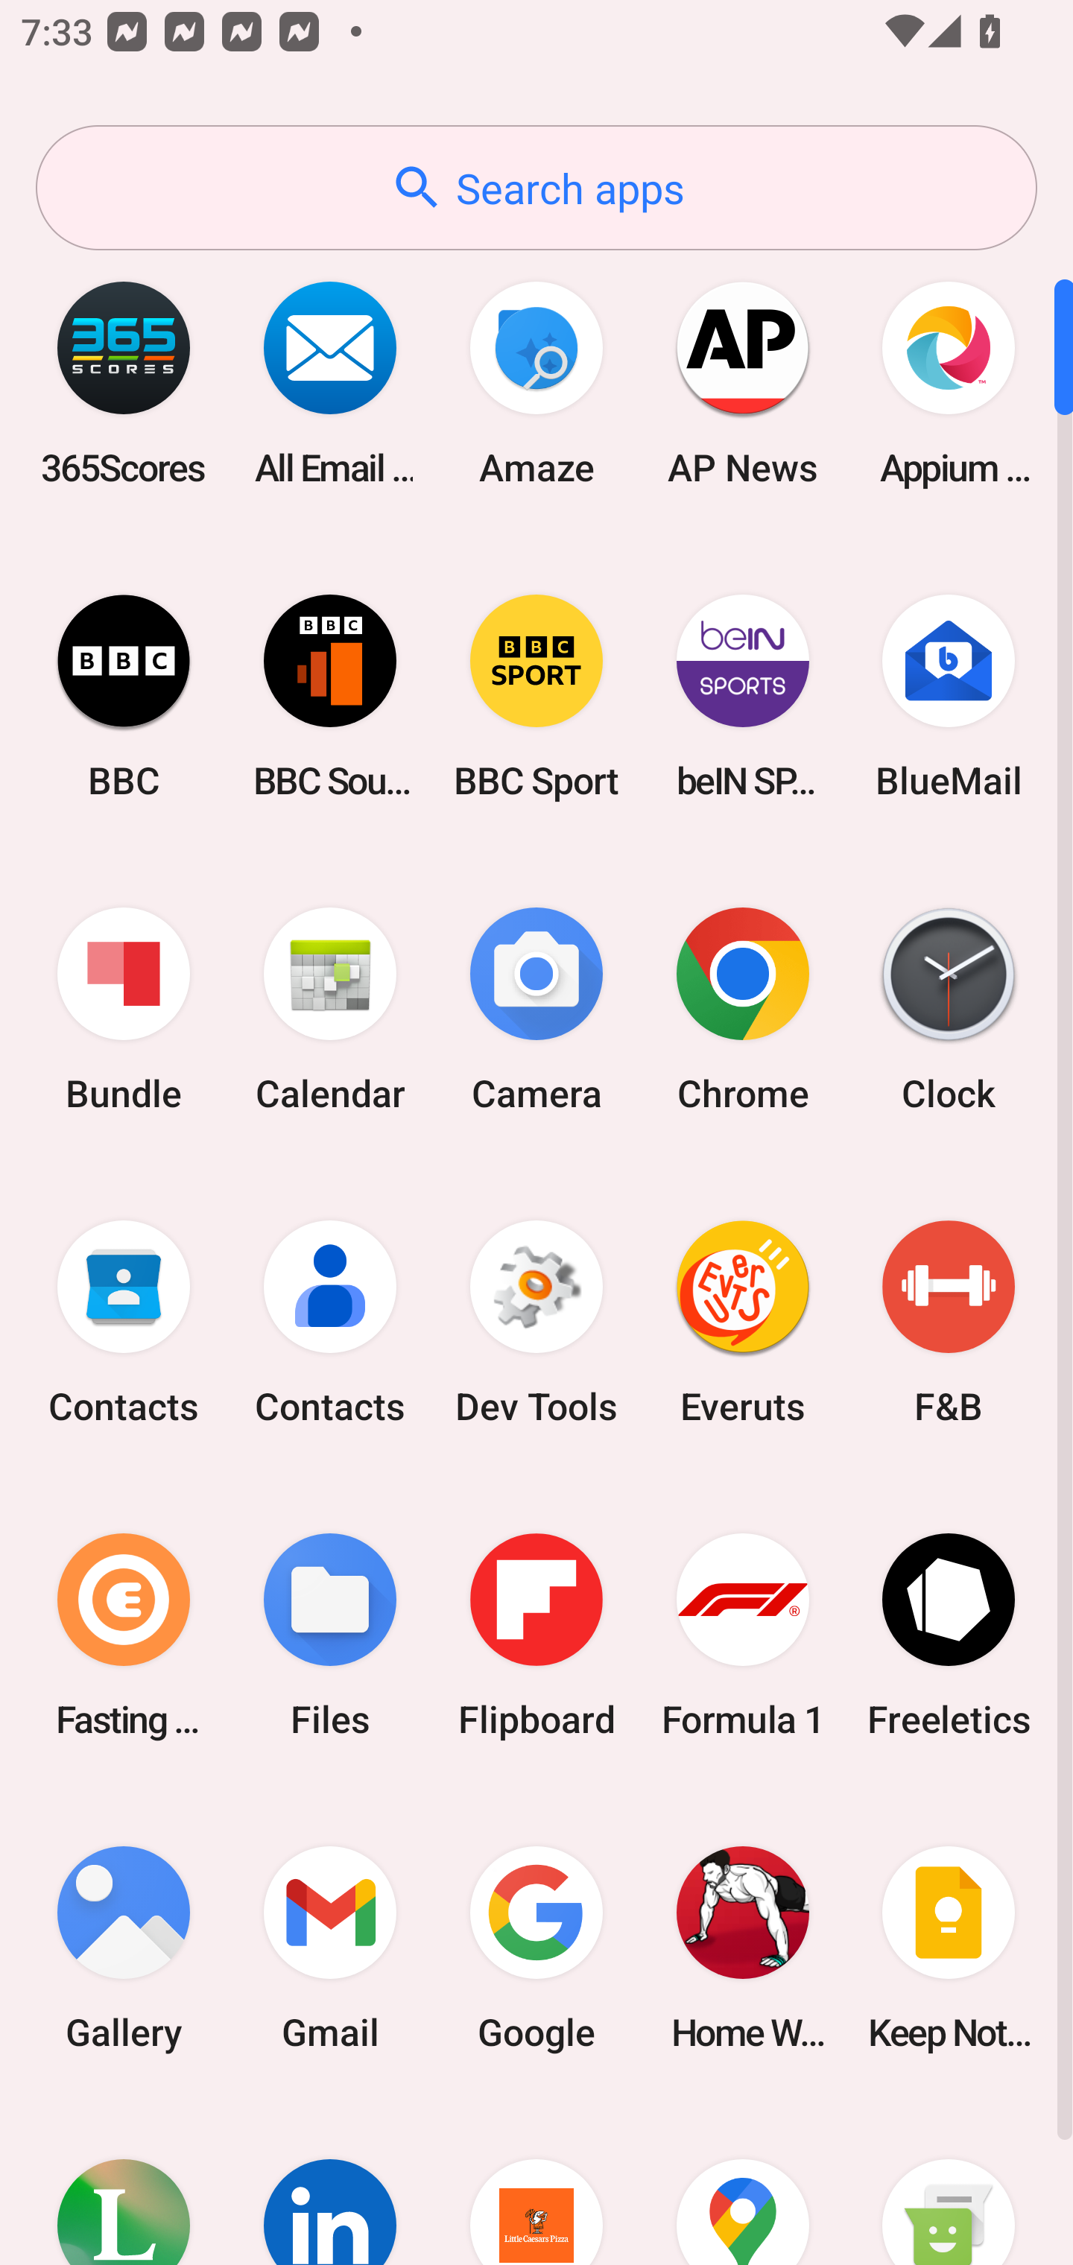 This screenshot has height=2265, width=1073. Describe the element at coordinates (330, 1322) in the screenshot. I see `Contacts` at that location.